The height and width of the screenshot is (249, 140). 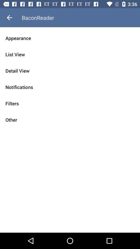 What do you see at coordinates (70, 103) in the screenshot?
I see `turn on the filters` at bounding box center [70, 103].